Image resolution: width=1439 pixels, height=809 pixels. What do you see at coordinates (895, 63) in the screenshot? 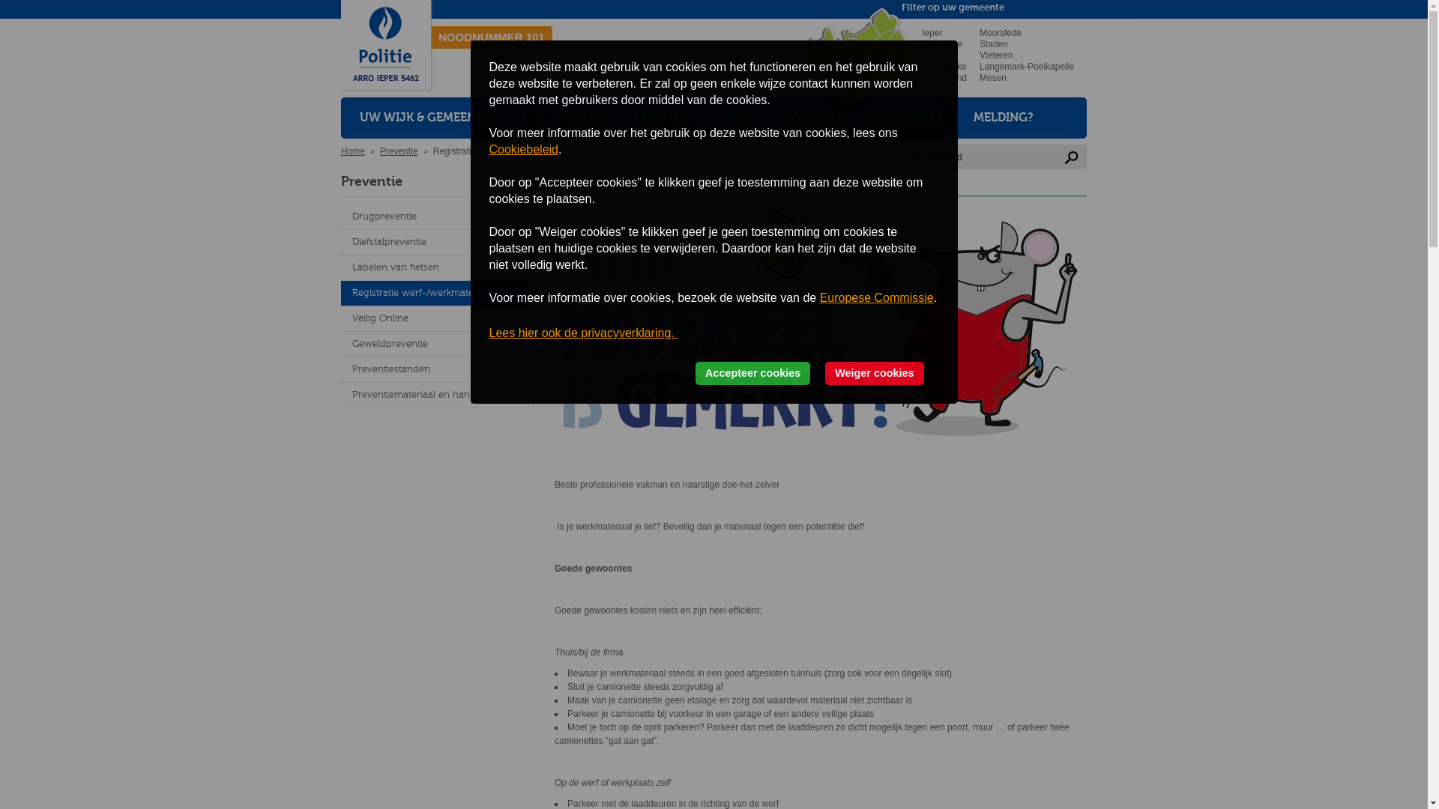
I see ` ` at bounding box center [895, 63].